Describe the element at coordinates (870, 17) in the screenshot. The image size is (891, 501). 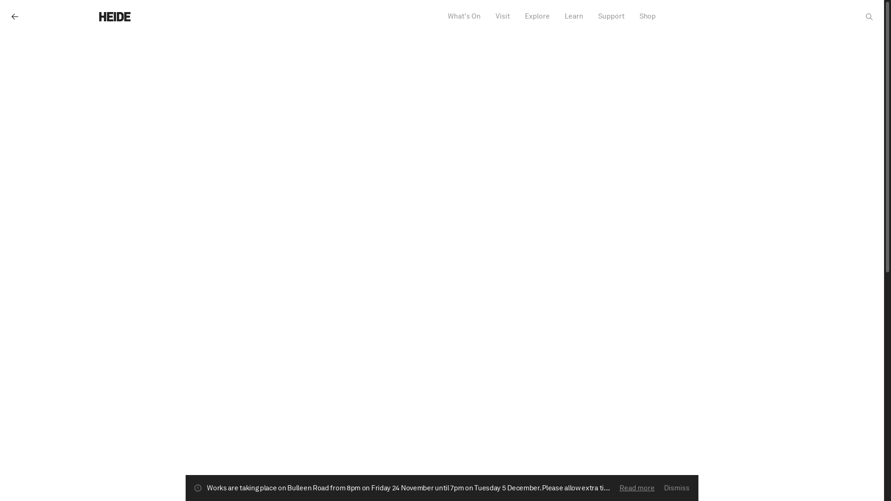
I see `search` at that location.